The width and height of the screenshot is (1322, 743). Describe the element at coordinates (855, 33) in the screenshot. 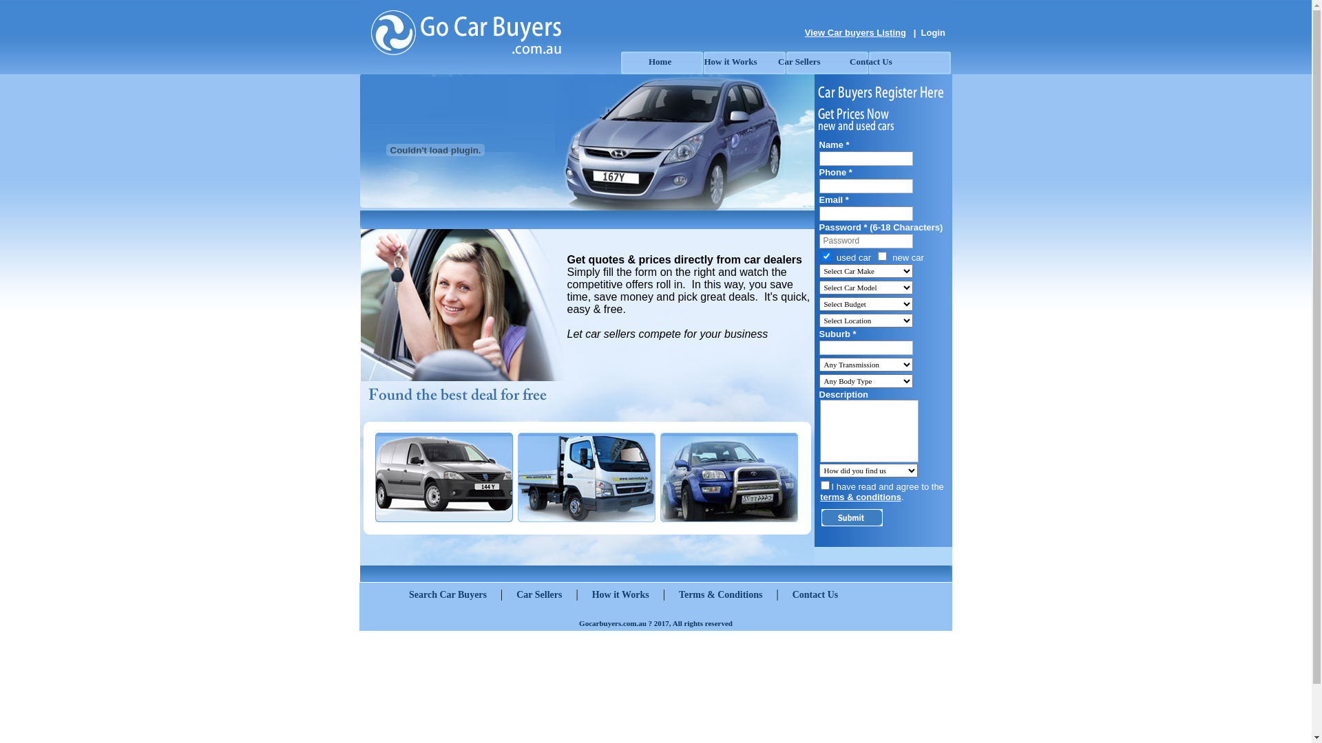

I see `View Car buyers Listing` at that location.